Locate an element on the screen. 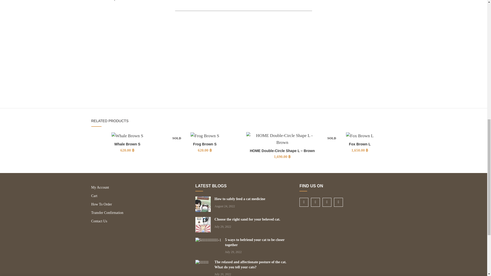  KAFBO "Home" Collection by KAFBO is located at coordinates (155, 55).